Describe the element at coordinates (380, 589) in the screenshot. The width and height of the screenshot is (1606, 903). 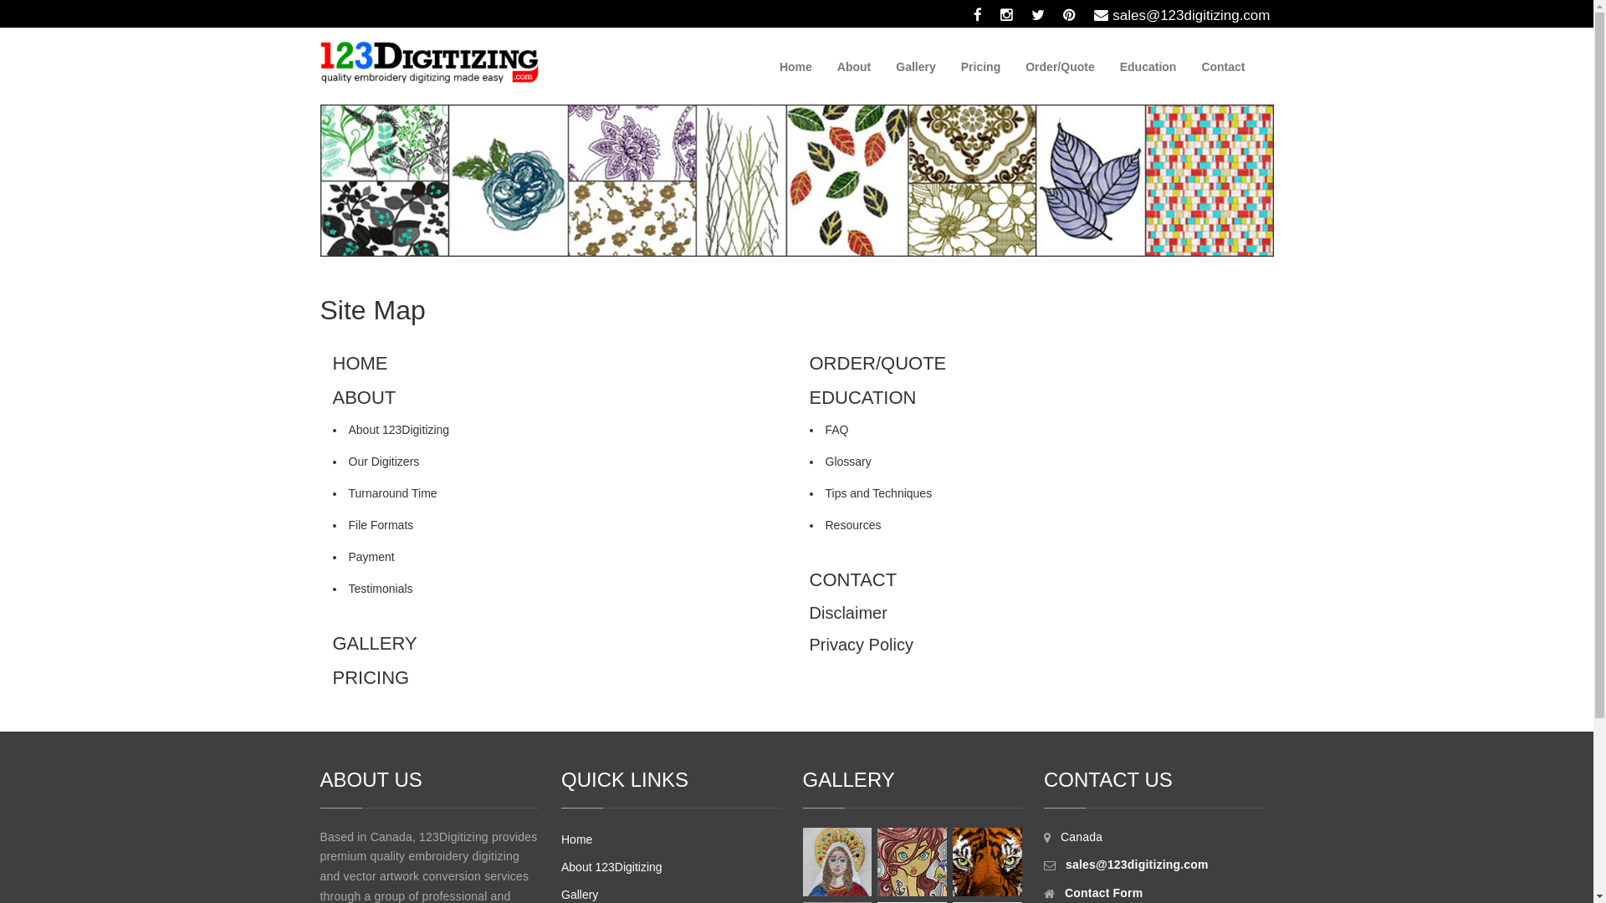
I see `Testimonials` at that location.